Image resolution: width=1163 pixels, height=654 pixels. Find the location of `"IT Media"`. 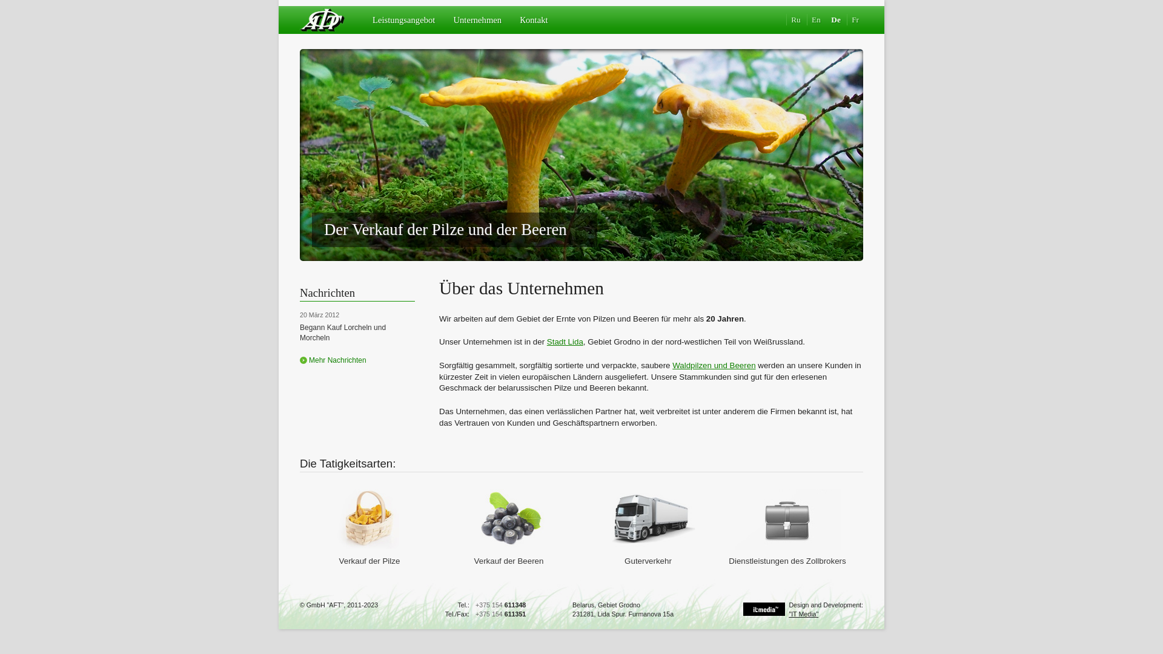

"IT Media" is located at coordinates (803, 614).